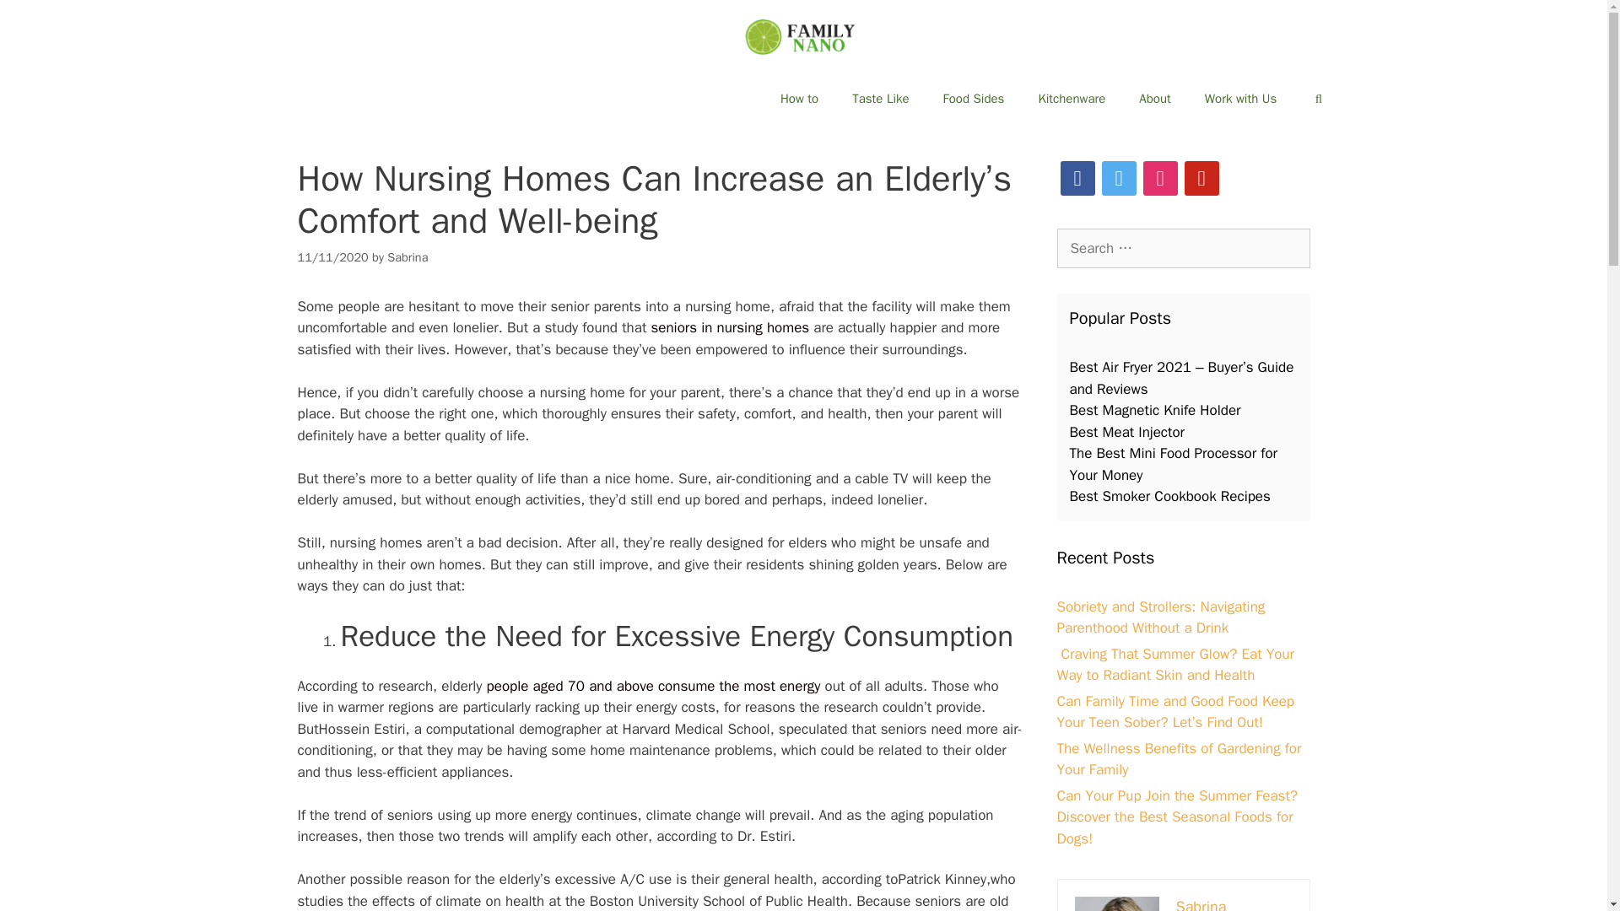 Image resolution: width=1620 pixels, height=911 pixels. What do you see at coordinates (803, 36) in the screenshot?
I see `FamilyNano` at bounding box center [803, 36].